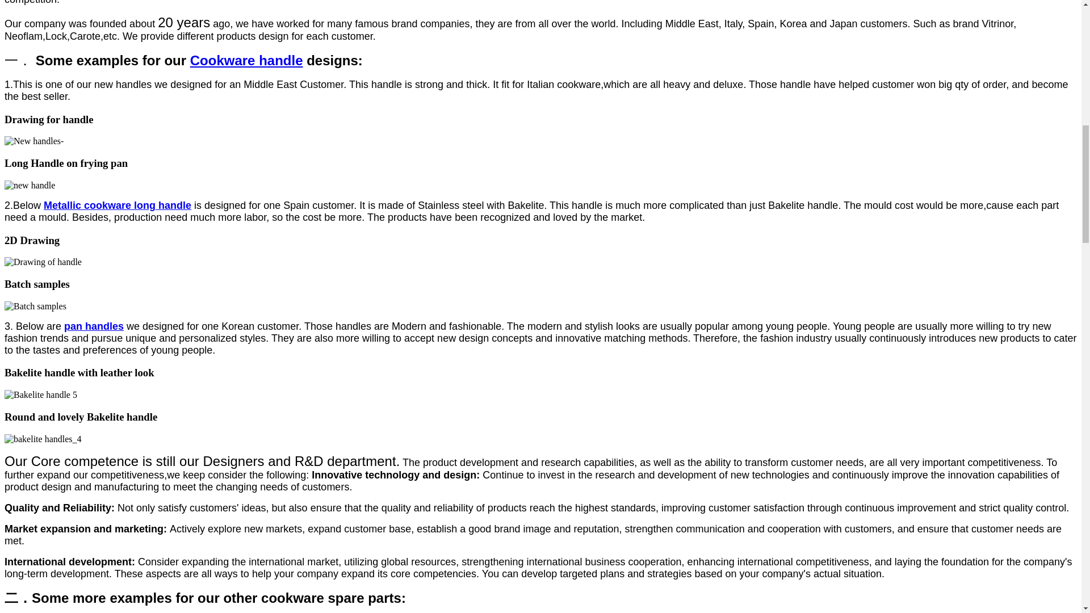 This screenshot has height=613, width=1090. What do you see at coordinates (117, 205) in the screenshot?
I see `Metallic cookware long handle` at bounding box center [117, 205].